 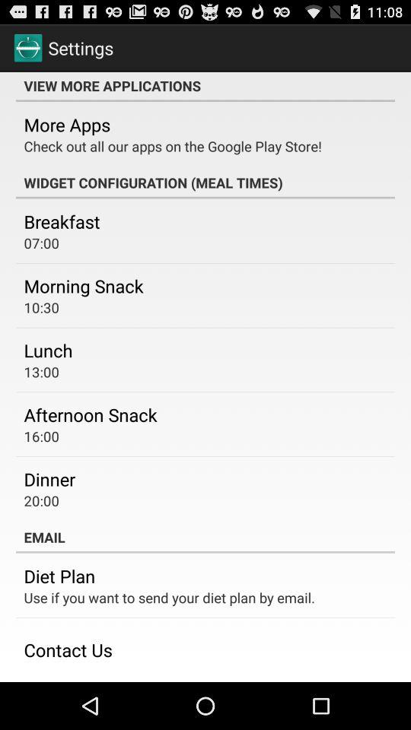 What do you see at coordinates (41, 307) in the screenshot?
I see `turn off the icon above the lunch icon` at bounding box center [41, 307].